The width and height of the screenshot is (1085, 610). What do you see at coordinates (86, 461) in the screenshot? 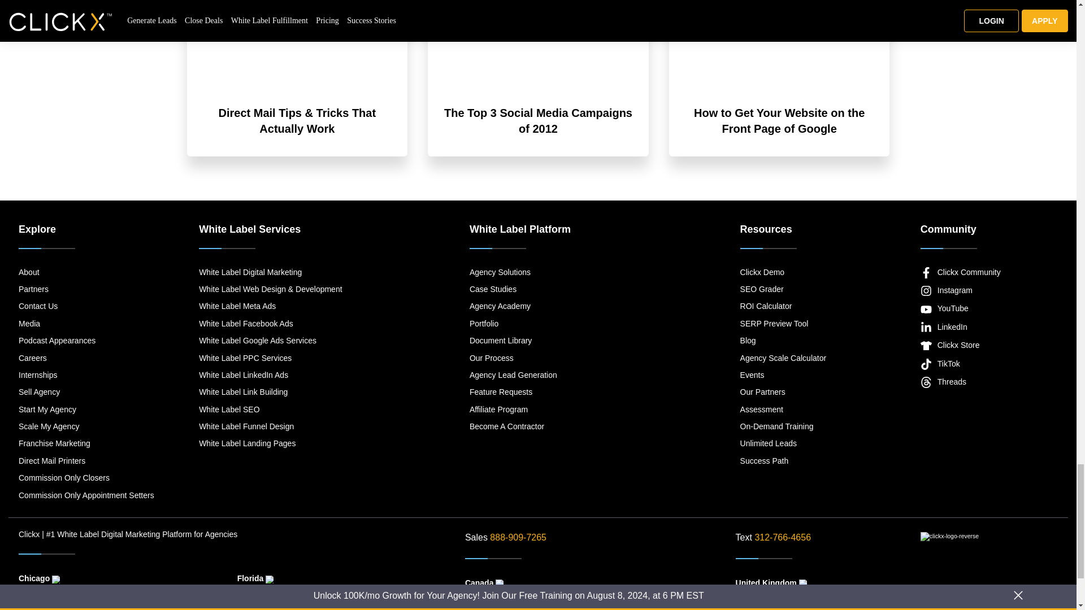
I see `Direct Mail Printers` at bounding box center [86, 461].